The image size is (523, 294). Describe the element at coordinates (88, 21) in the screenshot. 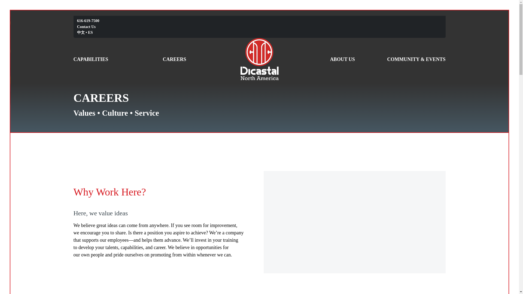

I see `616-619-7500` at that location.